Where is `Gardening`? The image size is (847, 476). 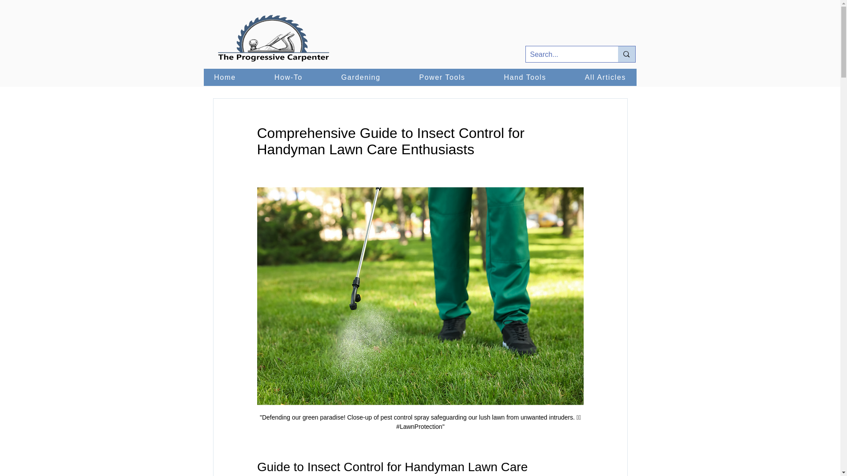
Gardening is located at coordinates (361, 77).